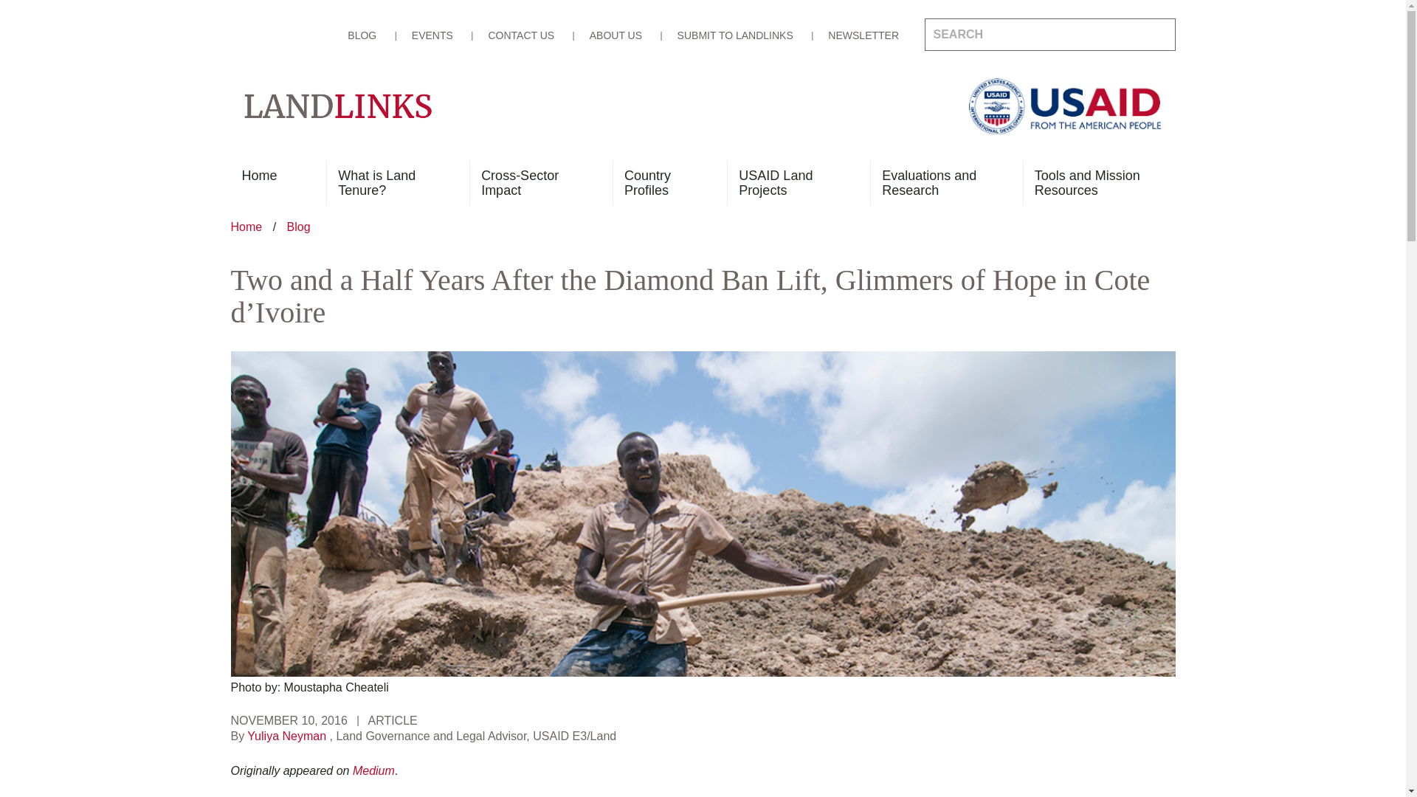  Describe the element at coordinates (664, 183) in the screenshot. I see `Country Profiles` at that location.